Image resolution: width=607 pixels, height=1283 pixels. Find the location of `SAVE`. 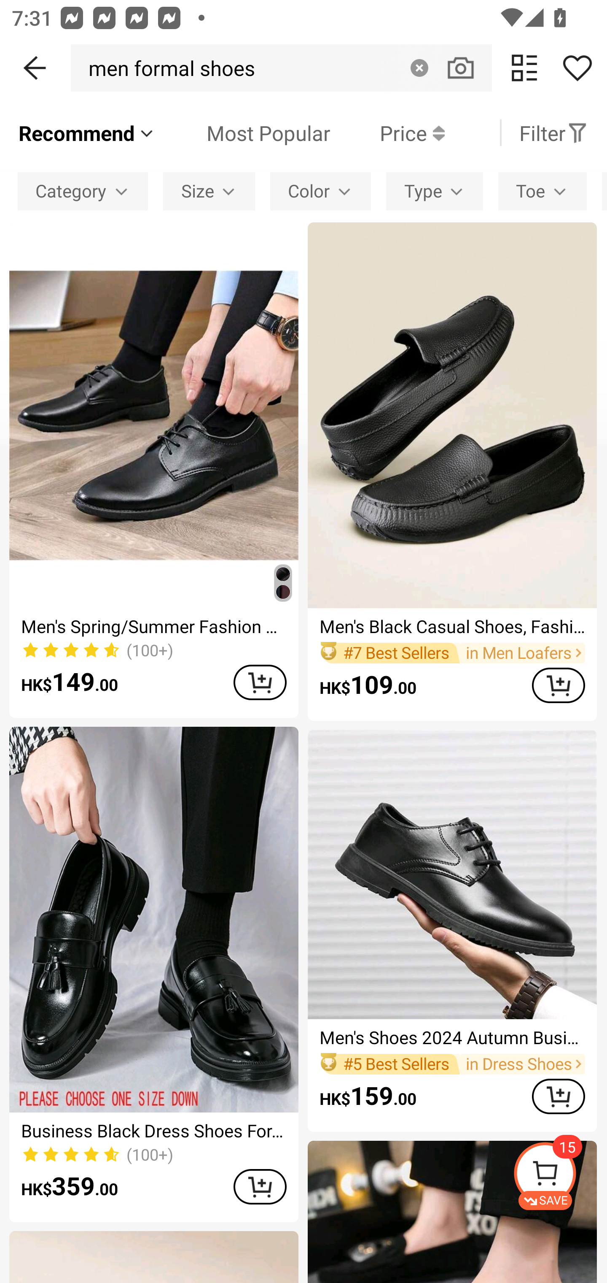

SAVE is located at coordinates (560, 1176).